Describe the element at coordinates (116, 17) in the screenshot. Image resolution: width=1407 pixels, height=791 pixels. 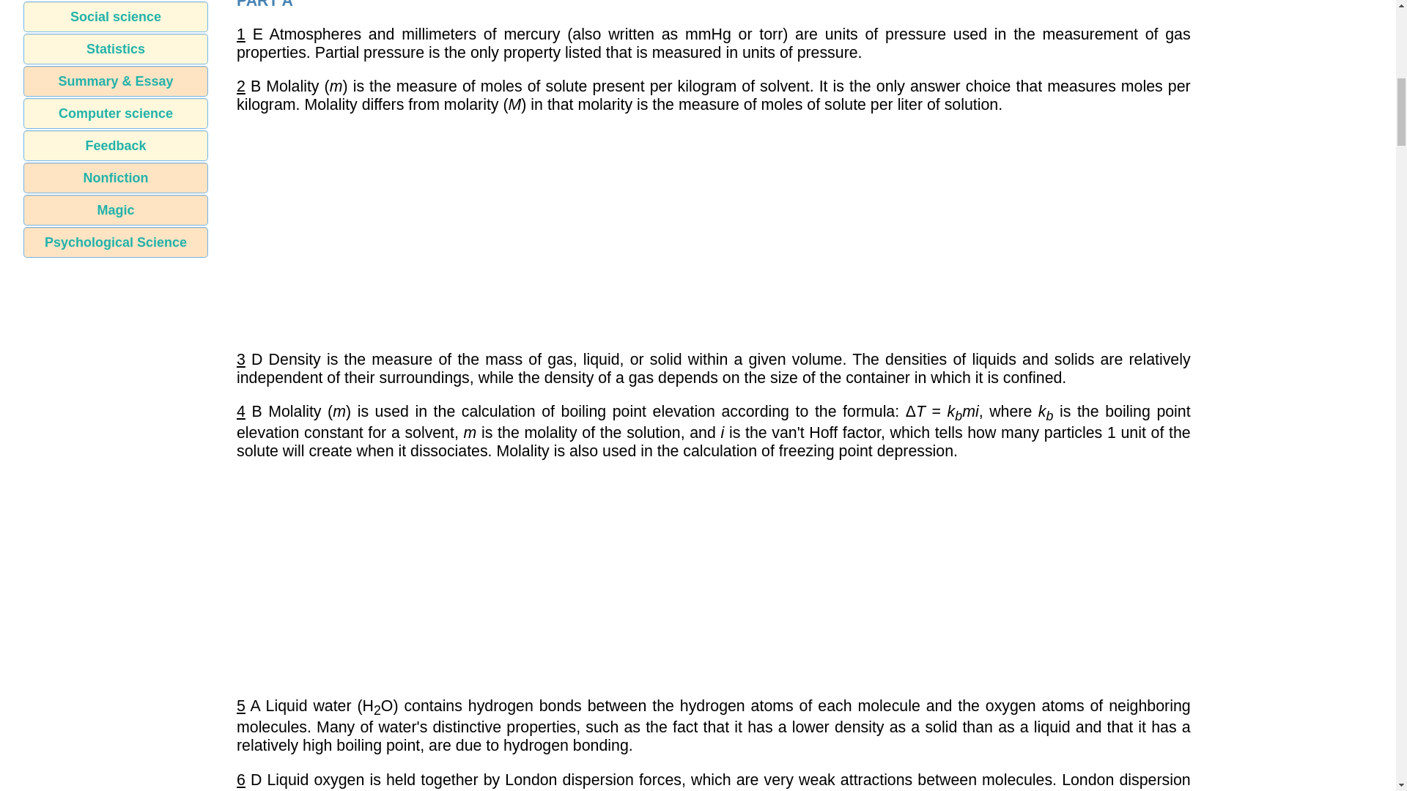
I see `Social science` at that location.